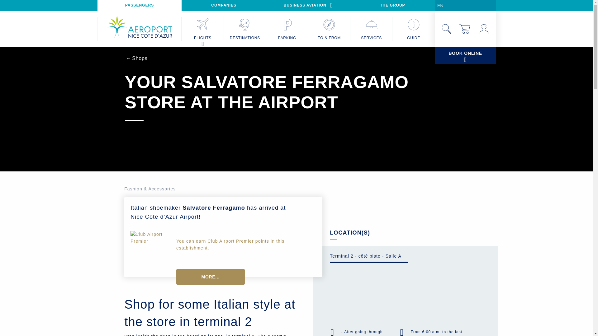  I want to click on Search, so click(446, 29).